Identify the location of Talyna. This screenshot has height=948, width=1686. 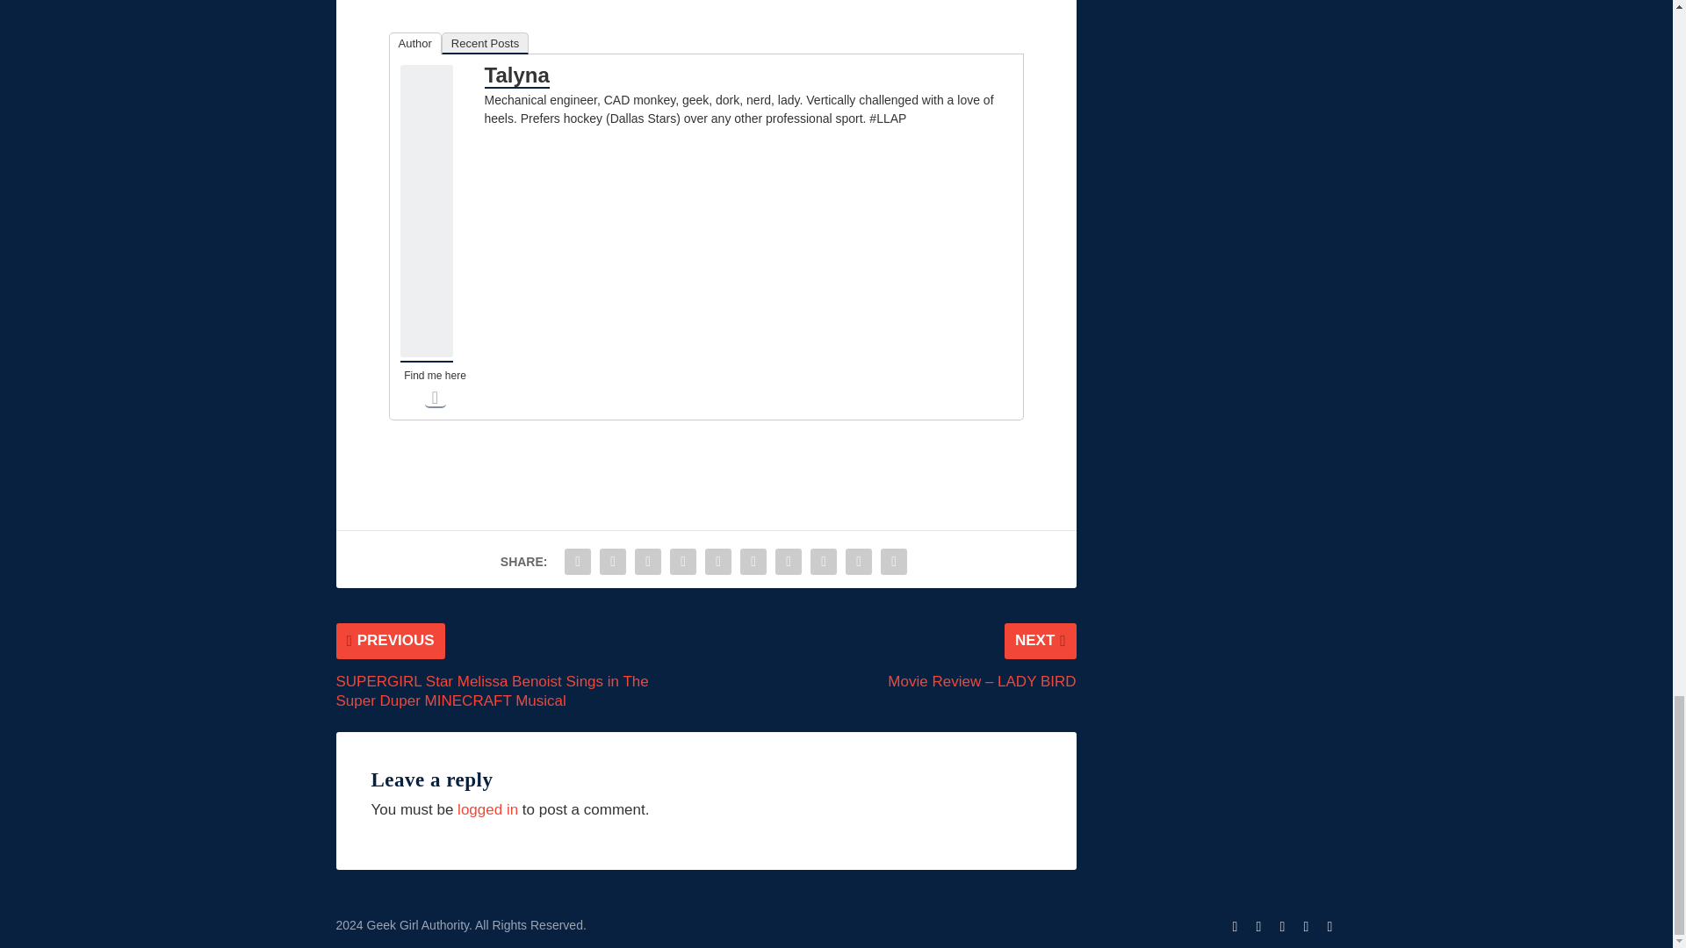
(427, 353).